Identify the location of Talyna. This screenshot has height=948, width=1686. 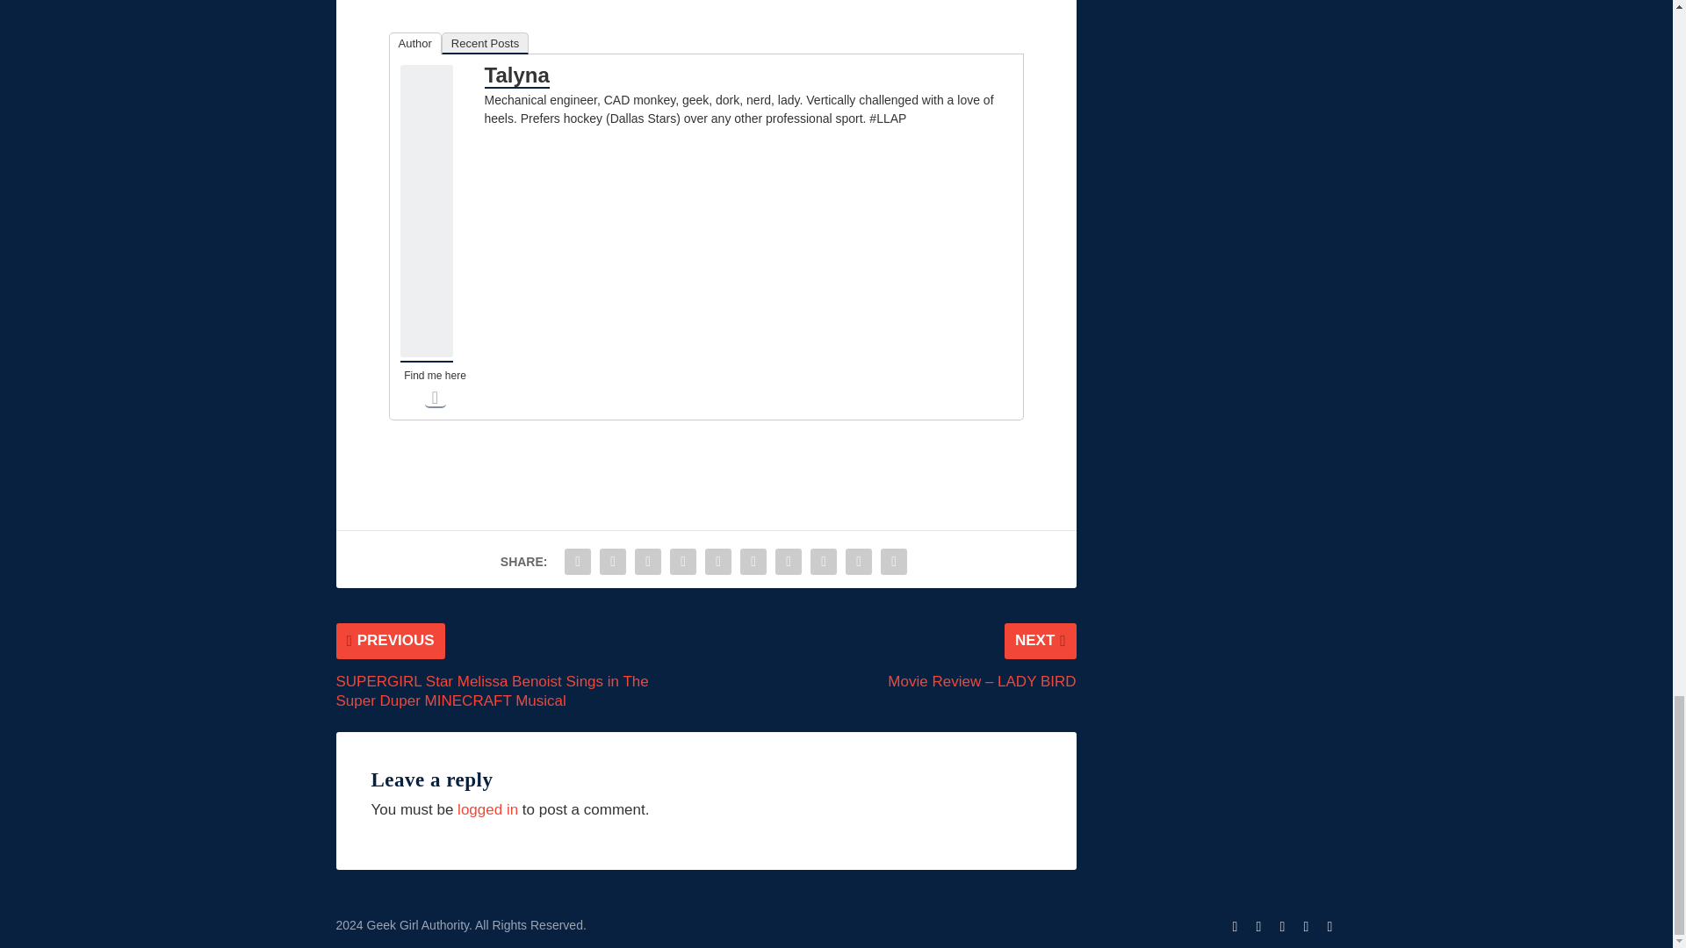
(427, 353).